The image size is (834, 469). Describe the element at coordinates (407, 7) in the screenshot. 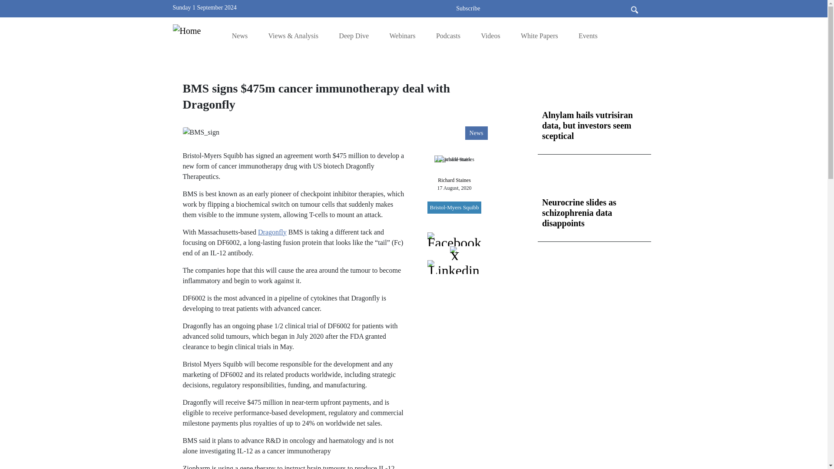

I see `twitter` at that location.